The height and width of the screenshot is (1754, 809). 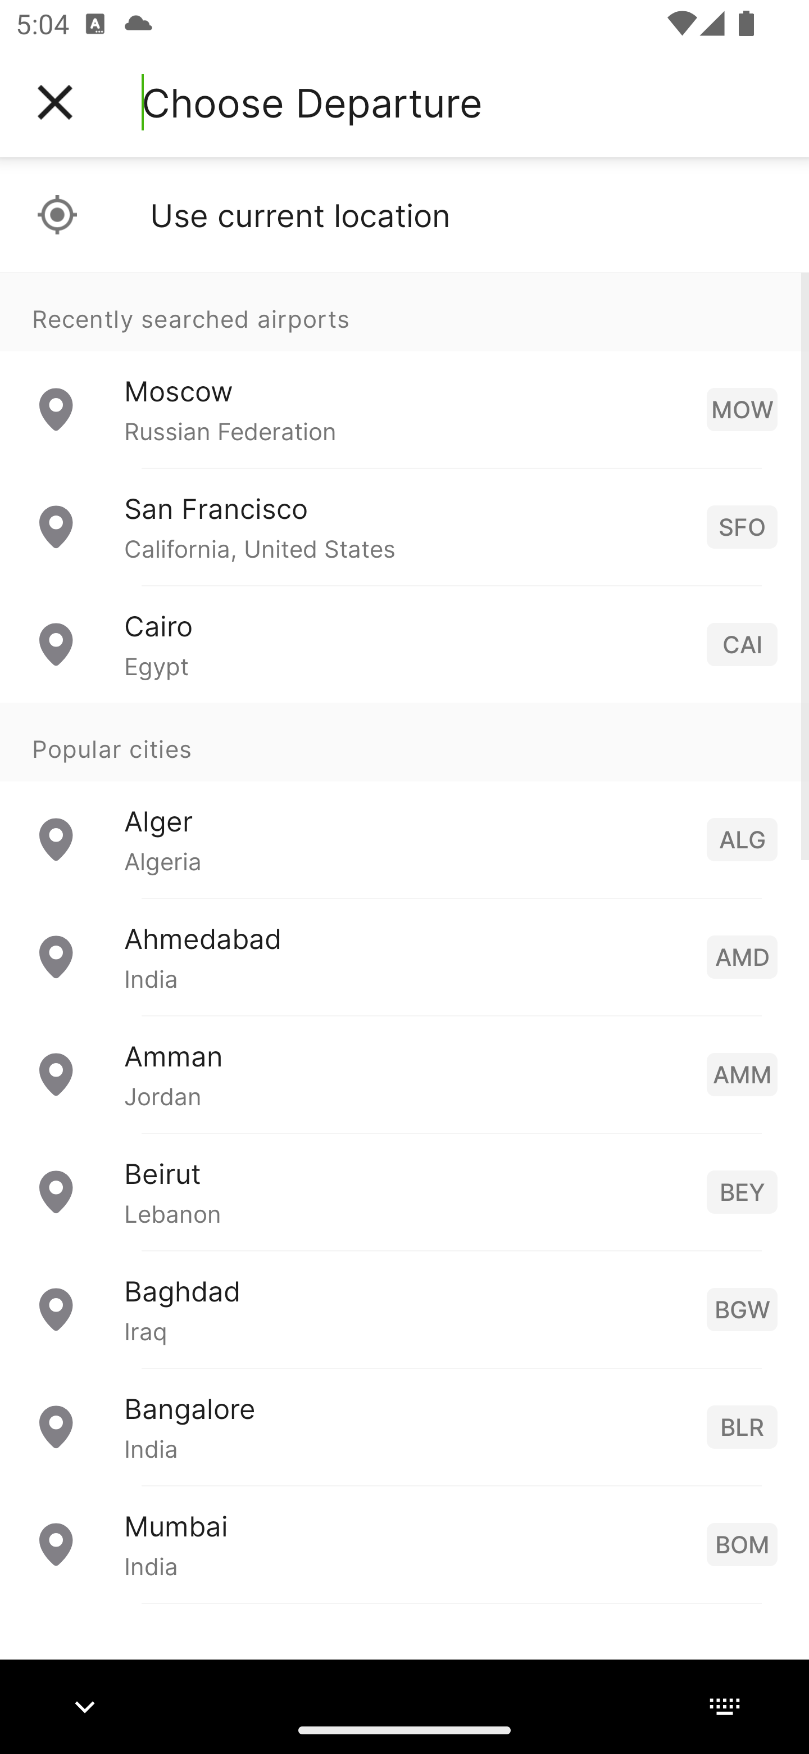 I want to click on San Francisco California, United States SFO, so click(x=404, y=527).